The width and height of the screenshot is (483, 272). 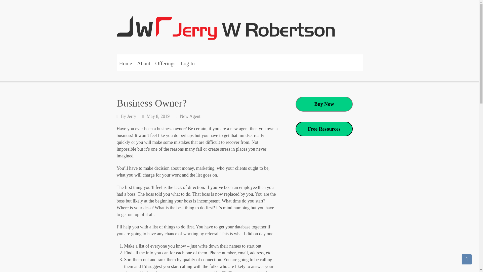 What do you see at coordinates (158, 116) in the screenshot?
I see `May 8, 2019` at bounding box center [158, 116].